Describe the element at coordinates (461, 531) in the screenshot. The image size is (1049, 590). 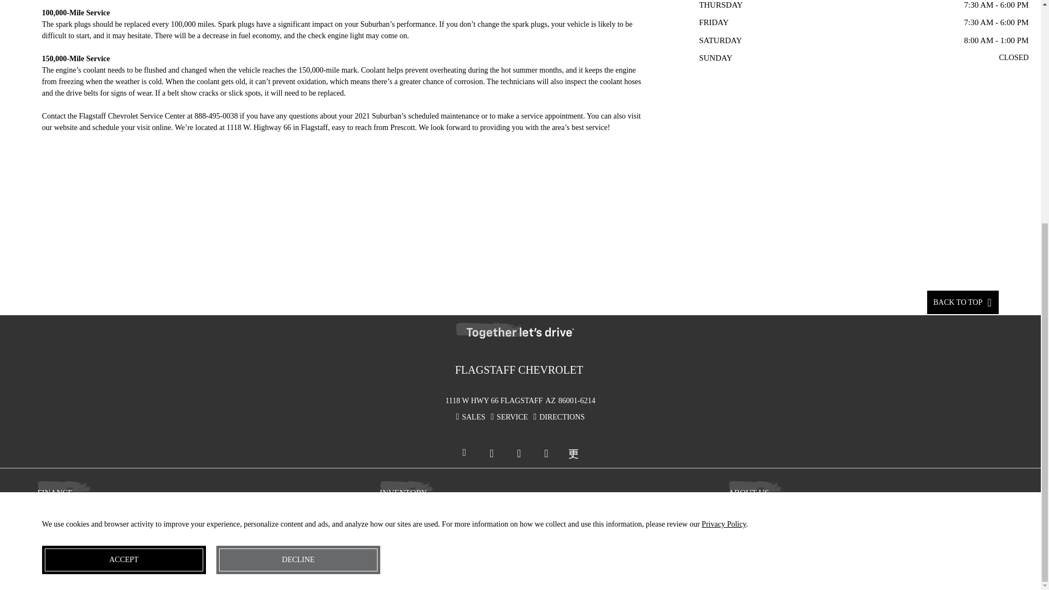
I see `Used Cars Flagstaff` at that location.